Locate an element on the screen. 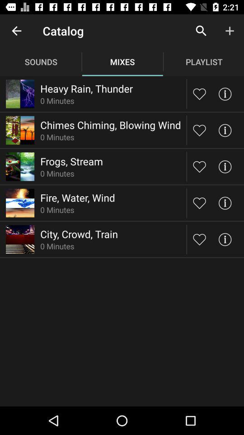 The height and width of the screenshot is (435, 244). view detailed information is located at coordinates (225, 239).